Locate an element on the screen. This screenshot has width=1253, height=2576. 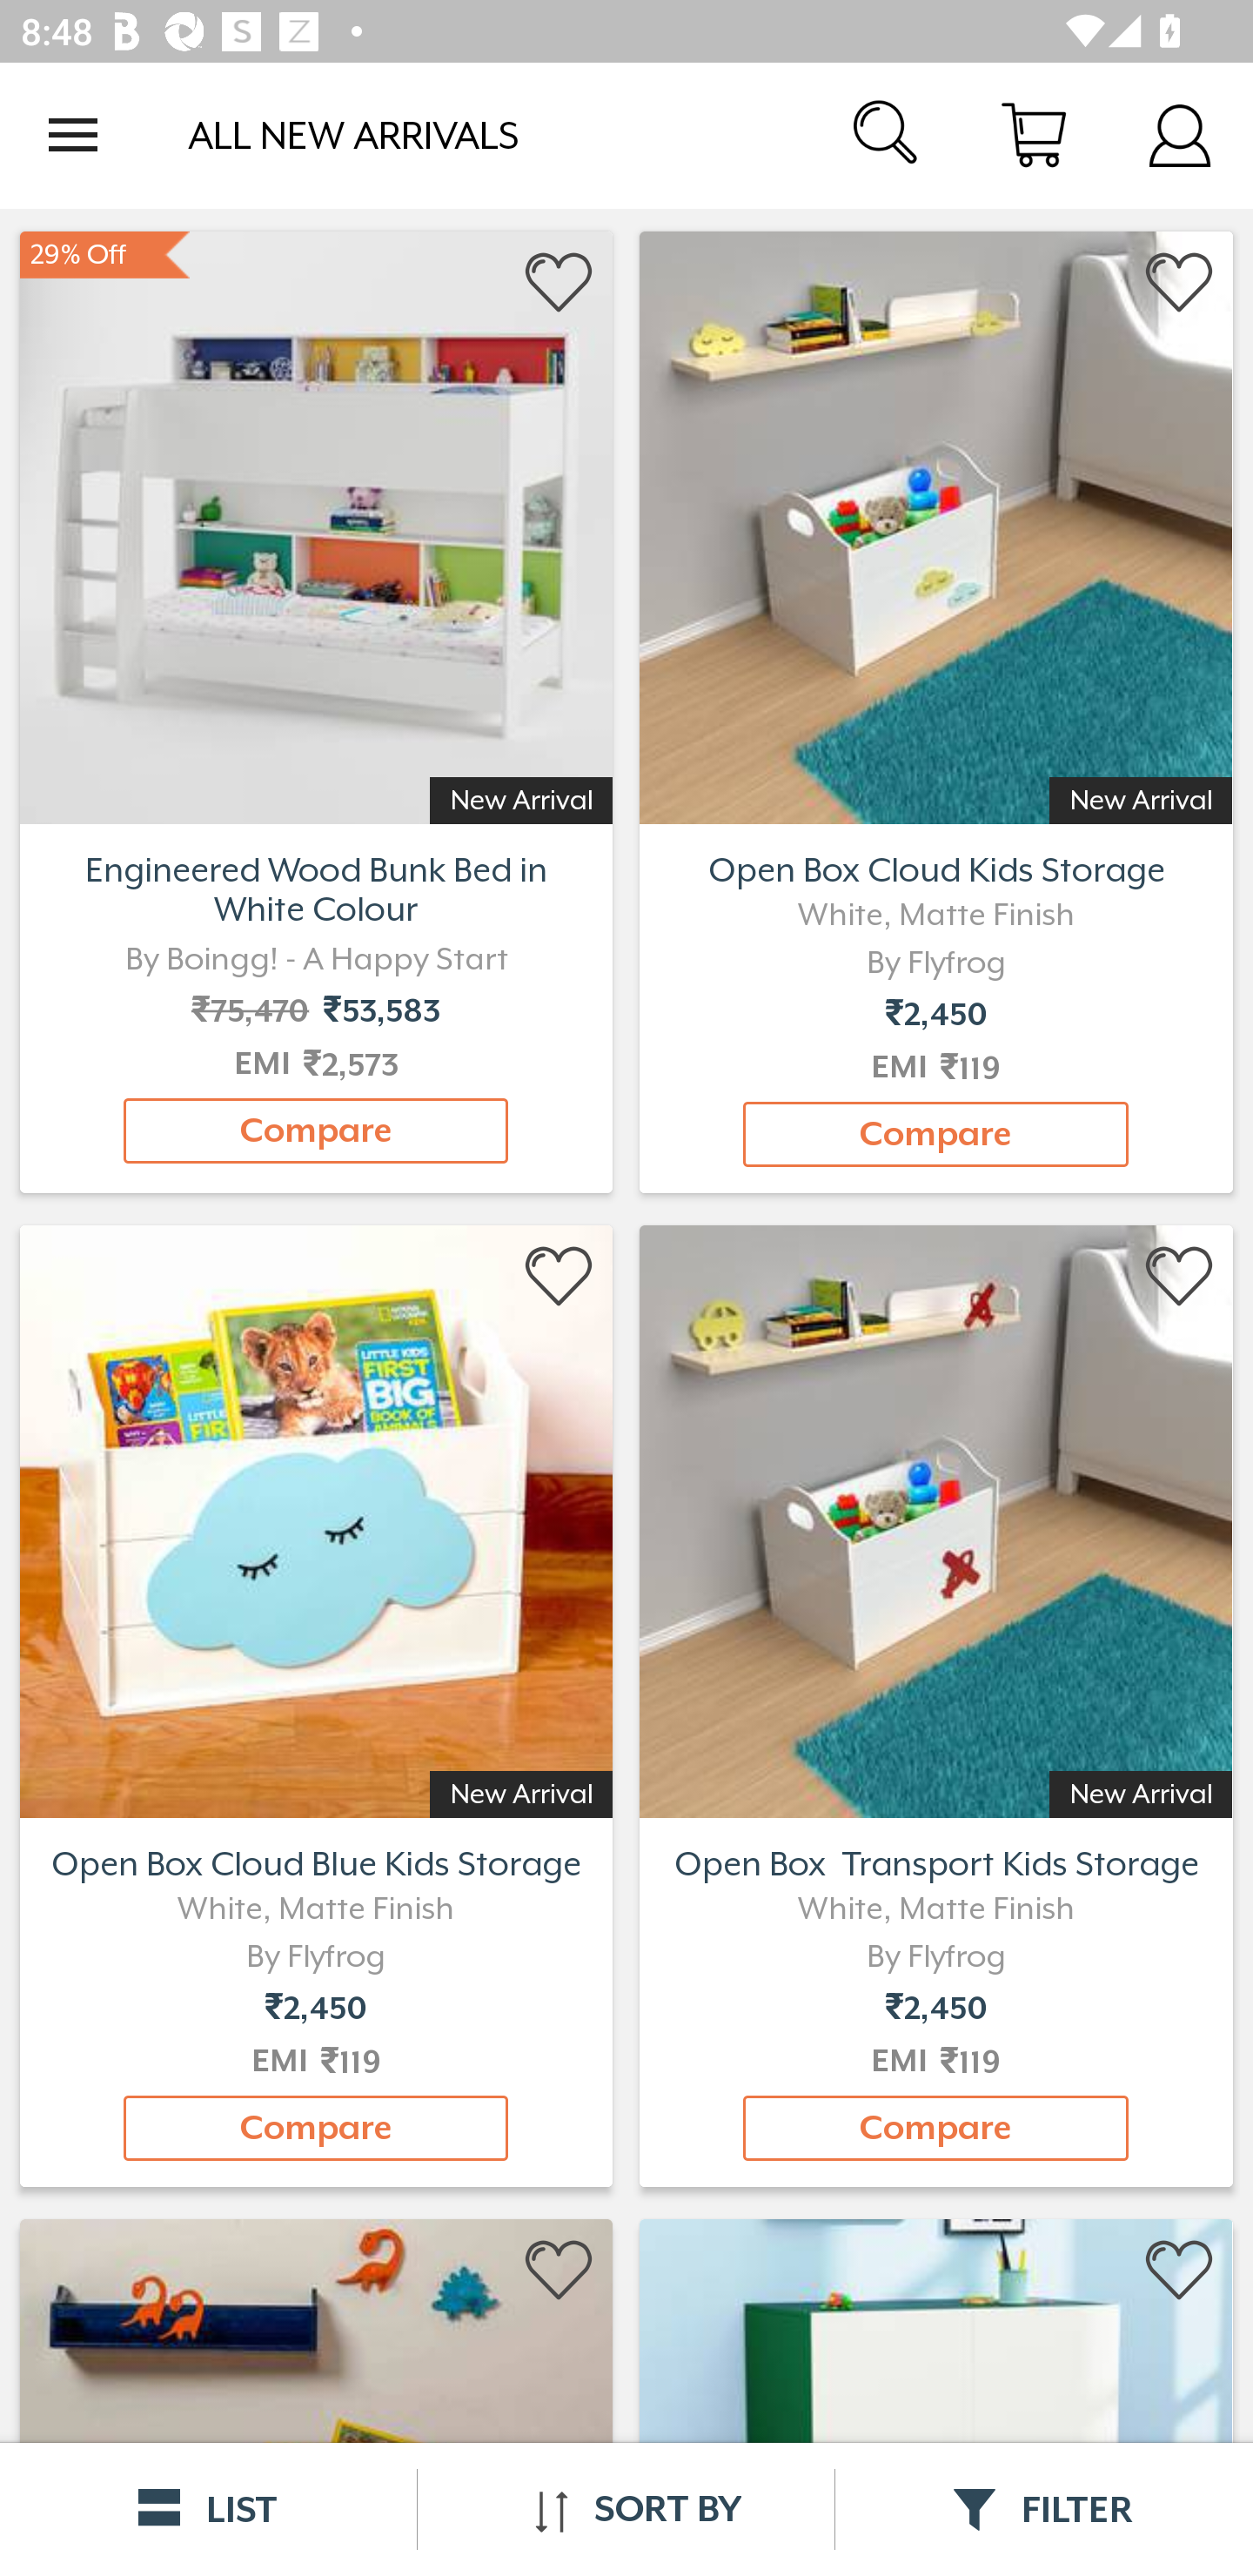
 is located at coordinates (1180, 283).